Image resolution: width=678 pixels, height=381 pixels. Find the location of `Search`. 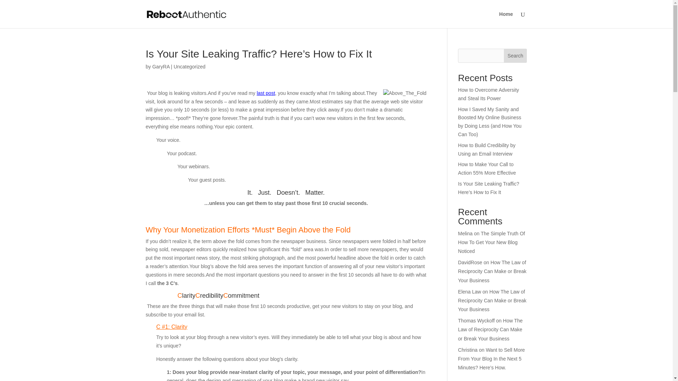

Search is located at coordinates (516, 56).